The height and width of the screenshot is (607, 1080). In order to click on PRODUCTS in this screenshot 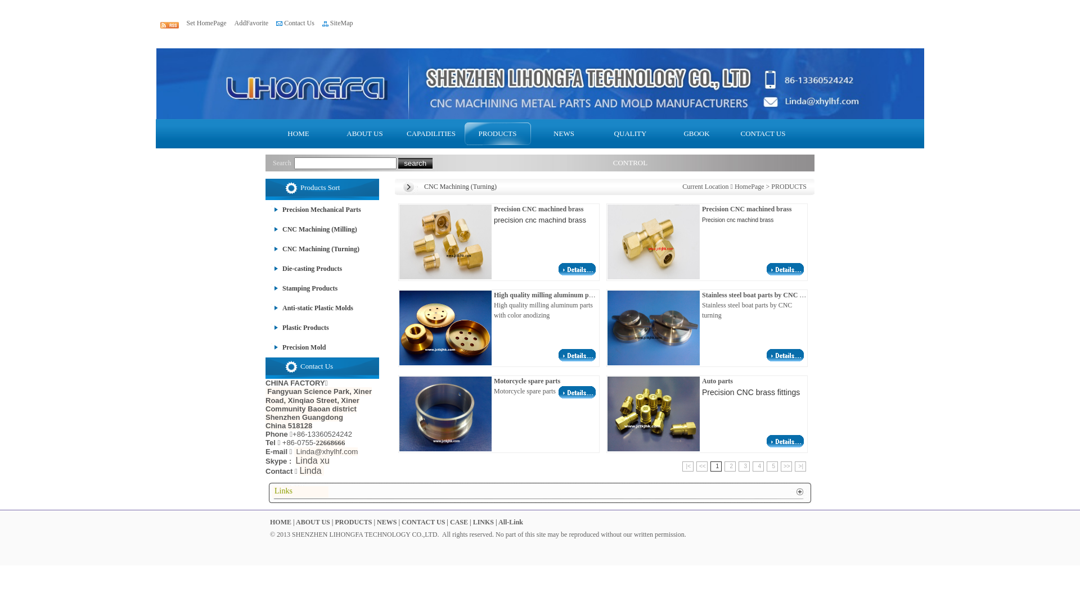, I will do `click(789, 187)`.